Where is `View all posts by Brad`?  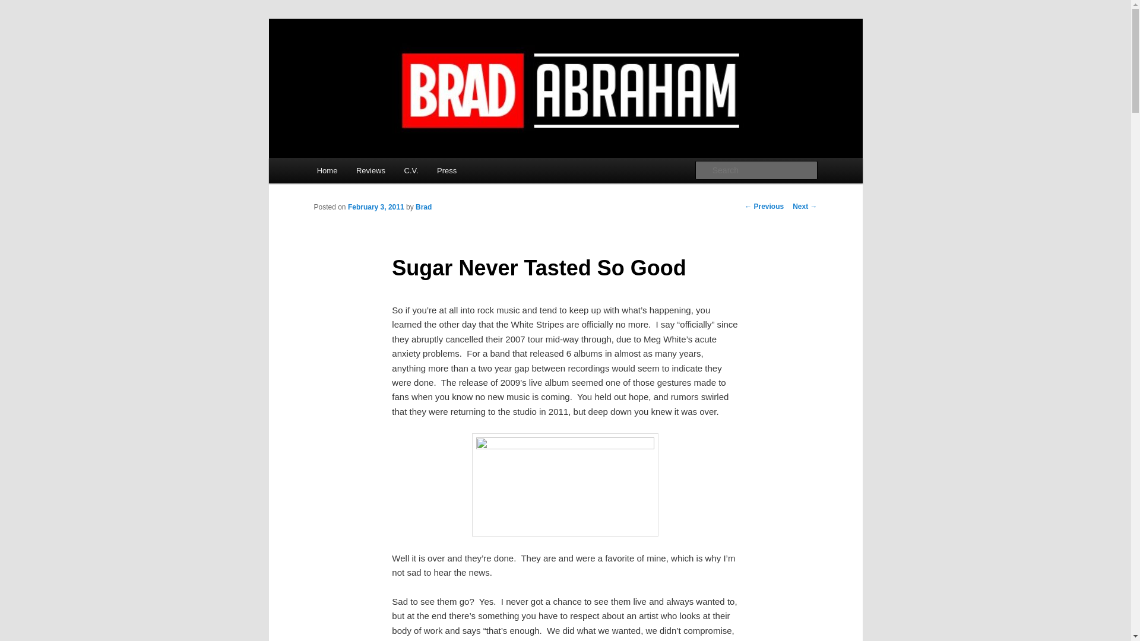 View all posts by Brad is located at coordinates (424, 207).